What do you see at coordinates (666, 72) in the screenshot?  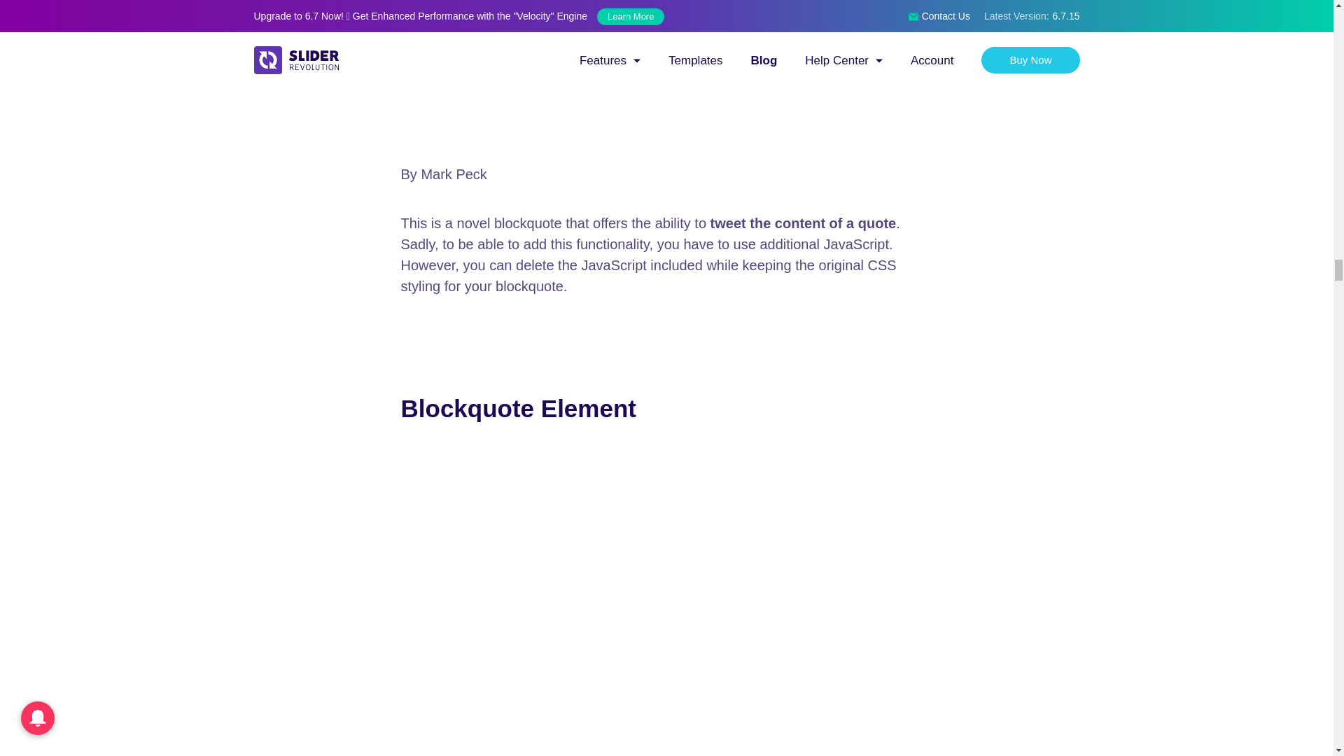 I see `CodePen Embed DvqReW` at bounding box center [666, 72].